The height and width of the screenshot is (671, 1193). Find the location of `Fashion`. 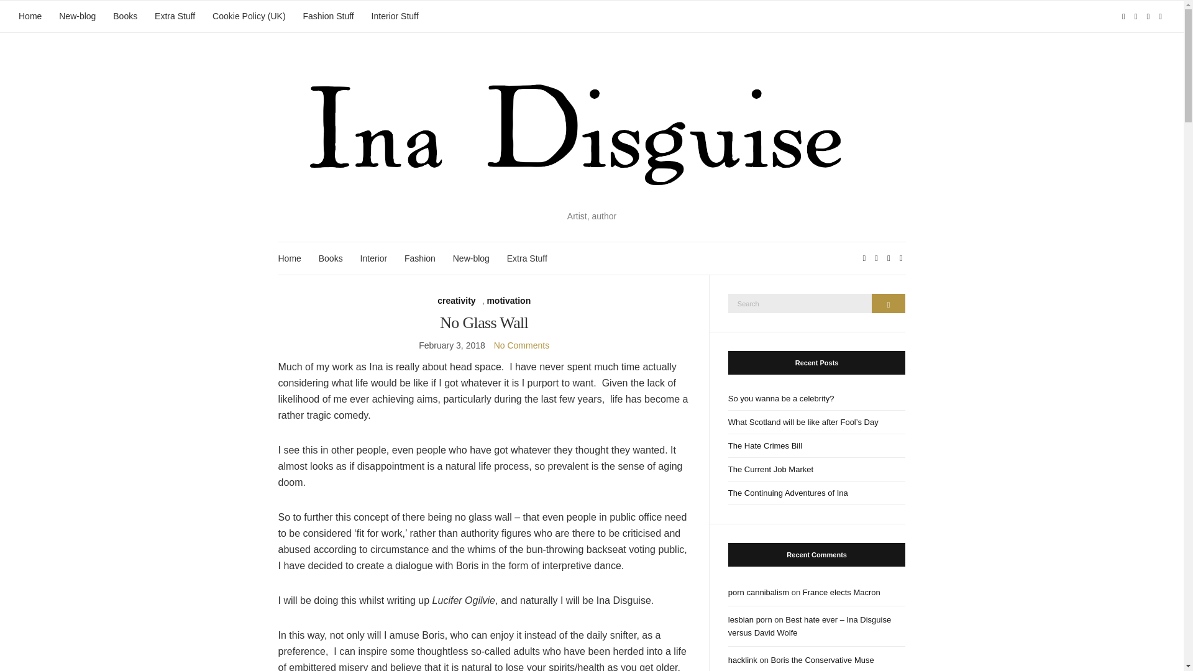

Fashion is located at coordinates (419, 258).